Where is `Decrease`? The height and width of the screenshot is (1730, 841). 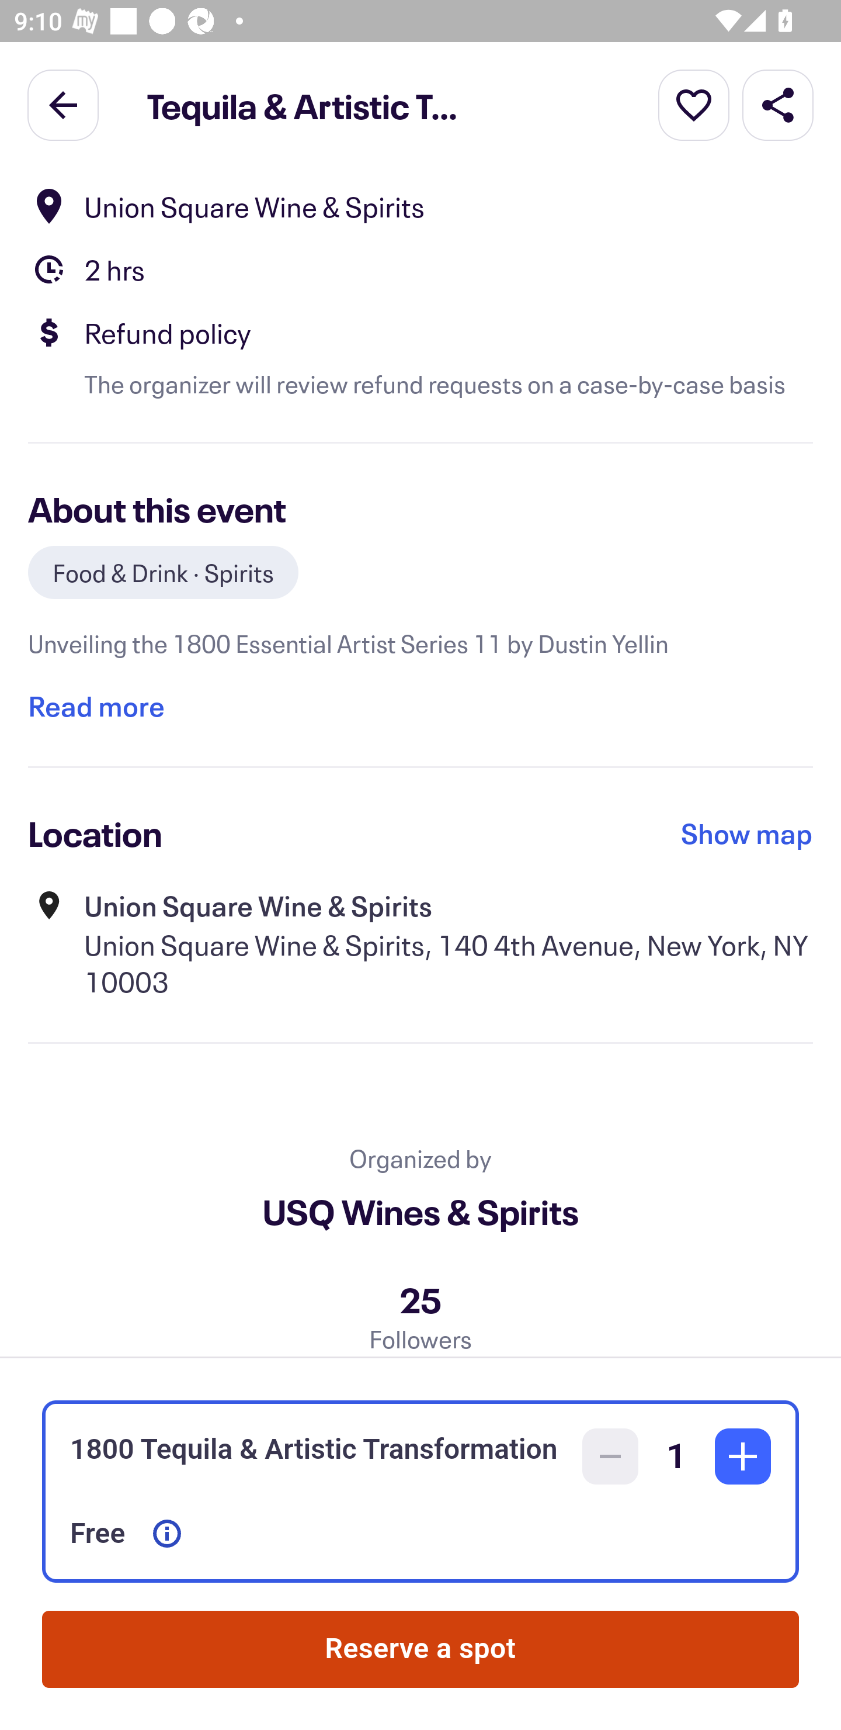
Decrease is located at coordinates (610, 1456).